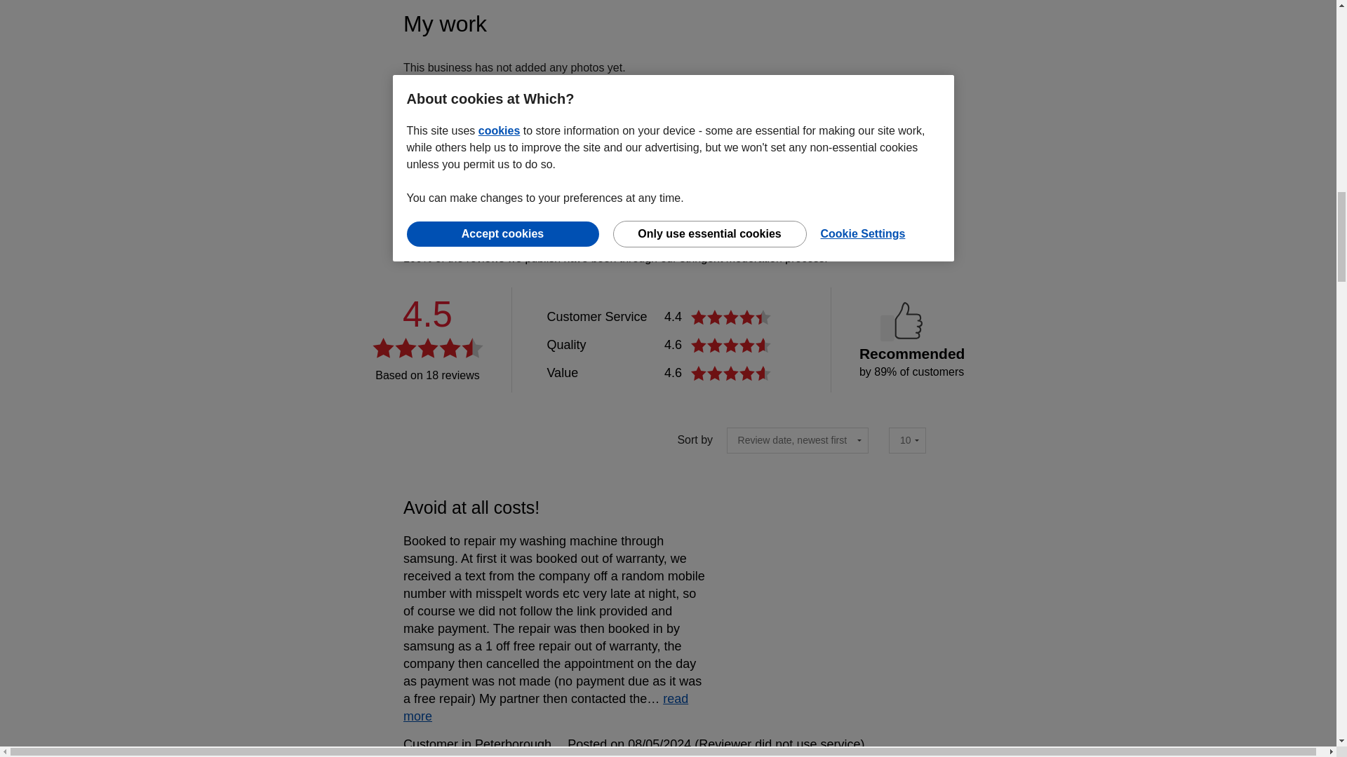  I want to click on 4.555555555555555, so click(732, 345).